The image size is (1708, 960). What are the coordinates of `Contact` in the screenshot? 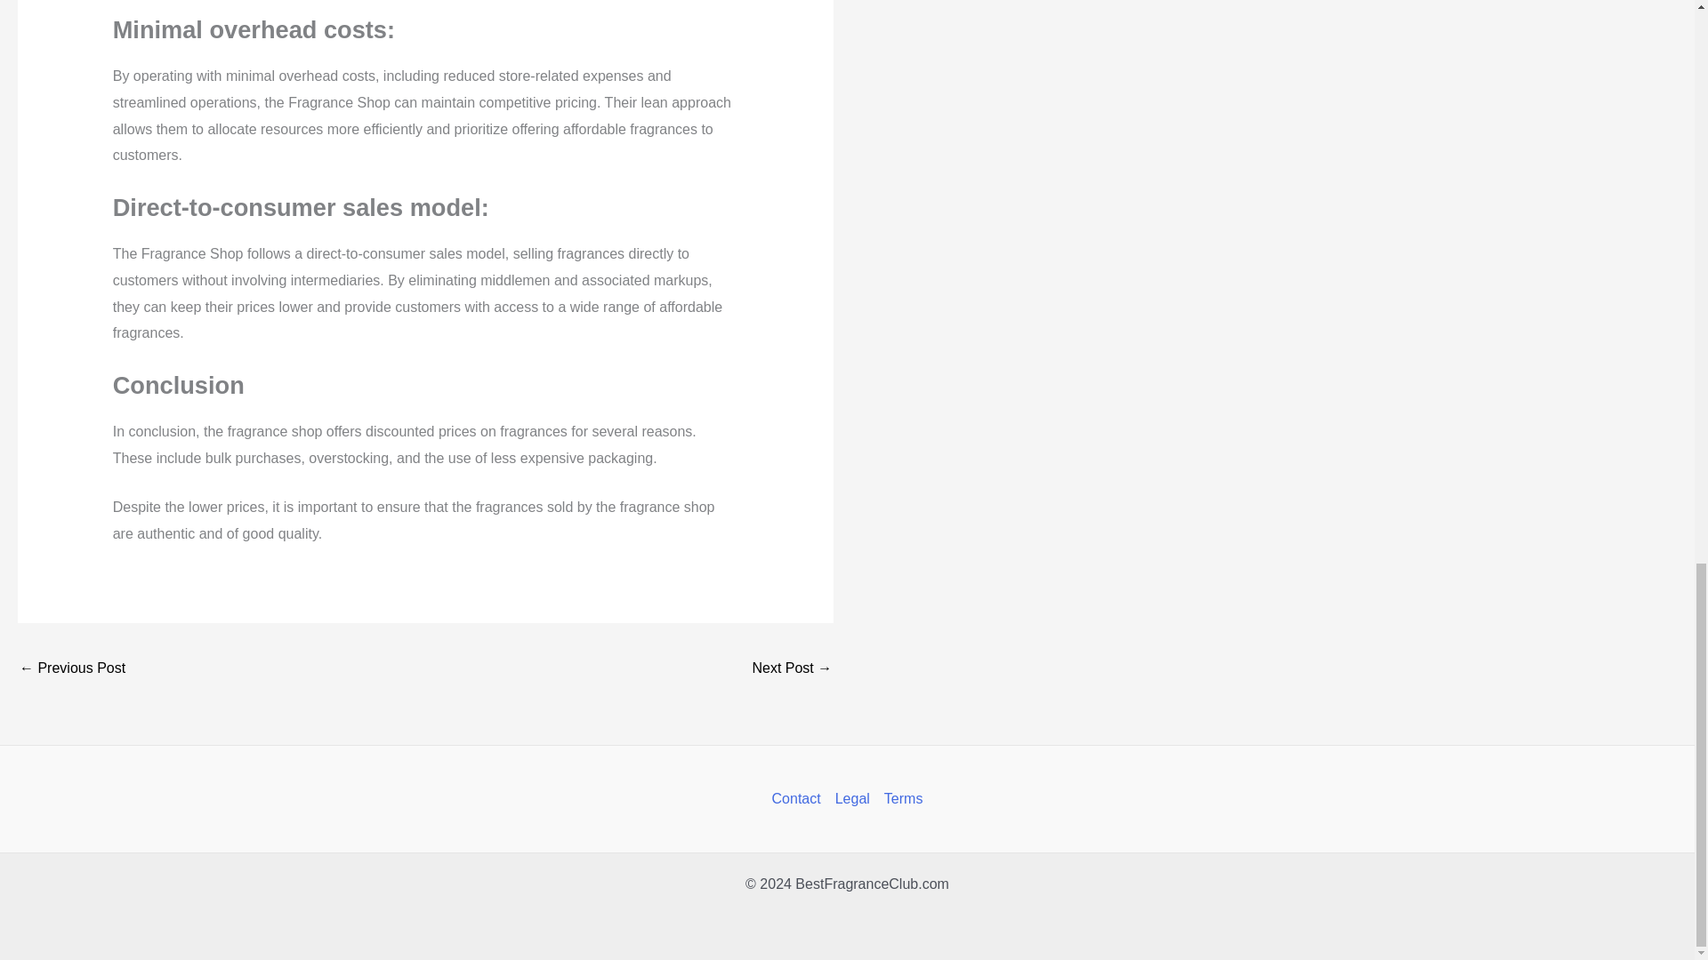 It's located at (800, 798).